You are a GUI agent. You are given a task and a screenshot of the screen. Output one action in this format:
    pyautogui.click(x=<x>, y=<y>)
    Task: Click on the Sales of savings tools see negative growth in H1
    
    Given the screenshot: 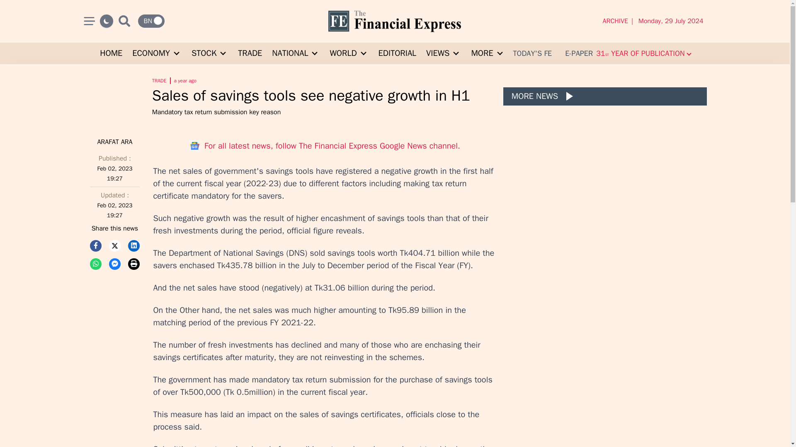 What is the action you would take?
    pyautogui.click(x=324, y=95)
    